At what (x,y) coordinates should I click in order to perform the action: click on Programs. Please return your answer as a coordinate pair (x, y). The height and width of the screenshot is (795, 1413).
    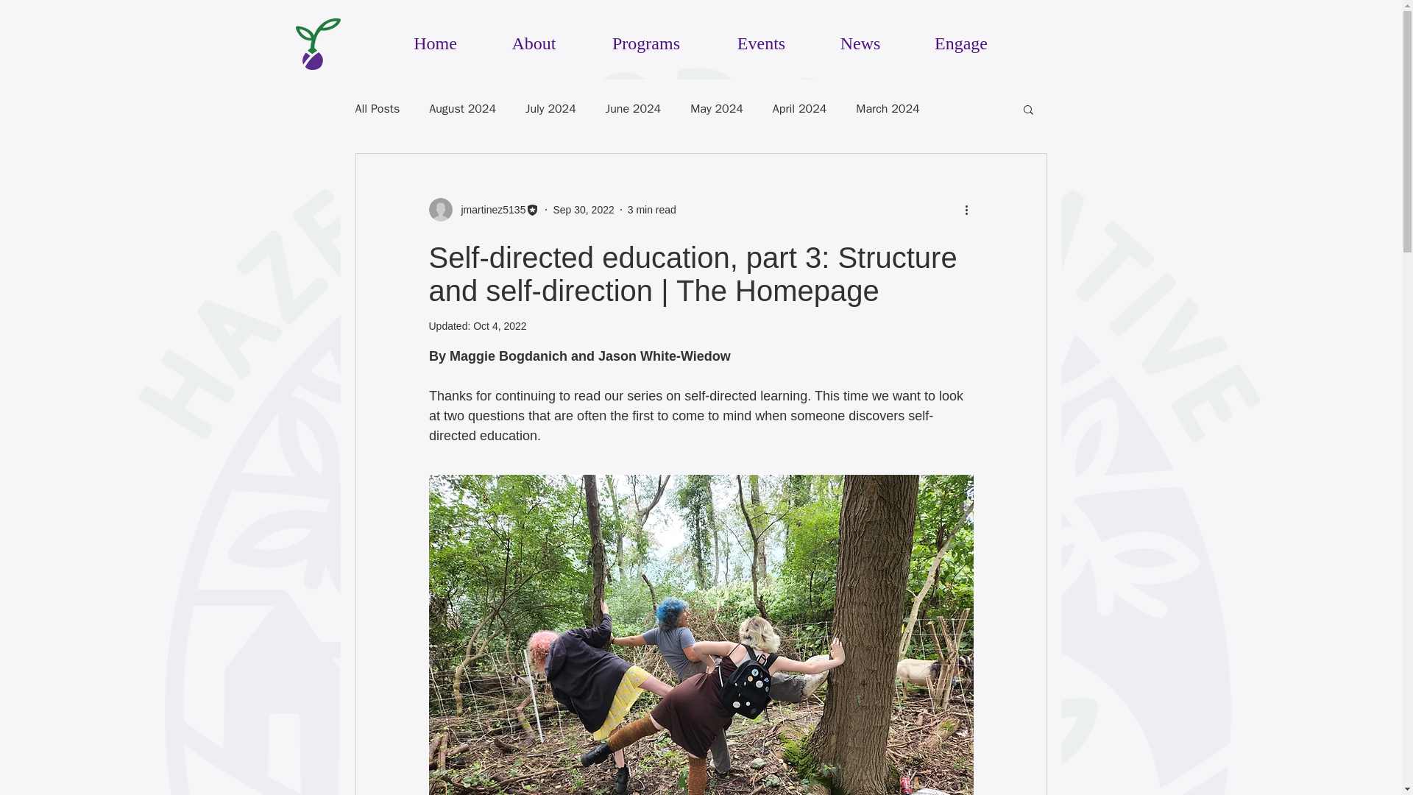
    Looking at the image, I should click on (645, 37).